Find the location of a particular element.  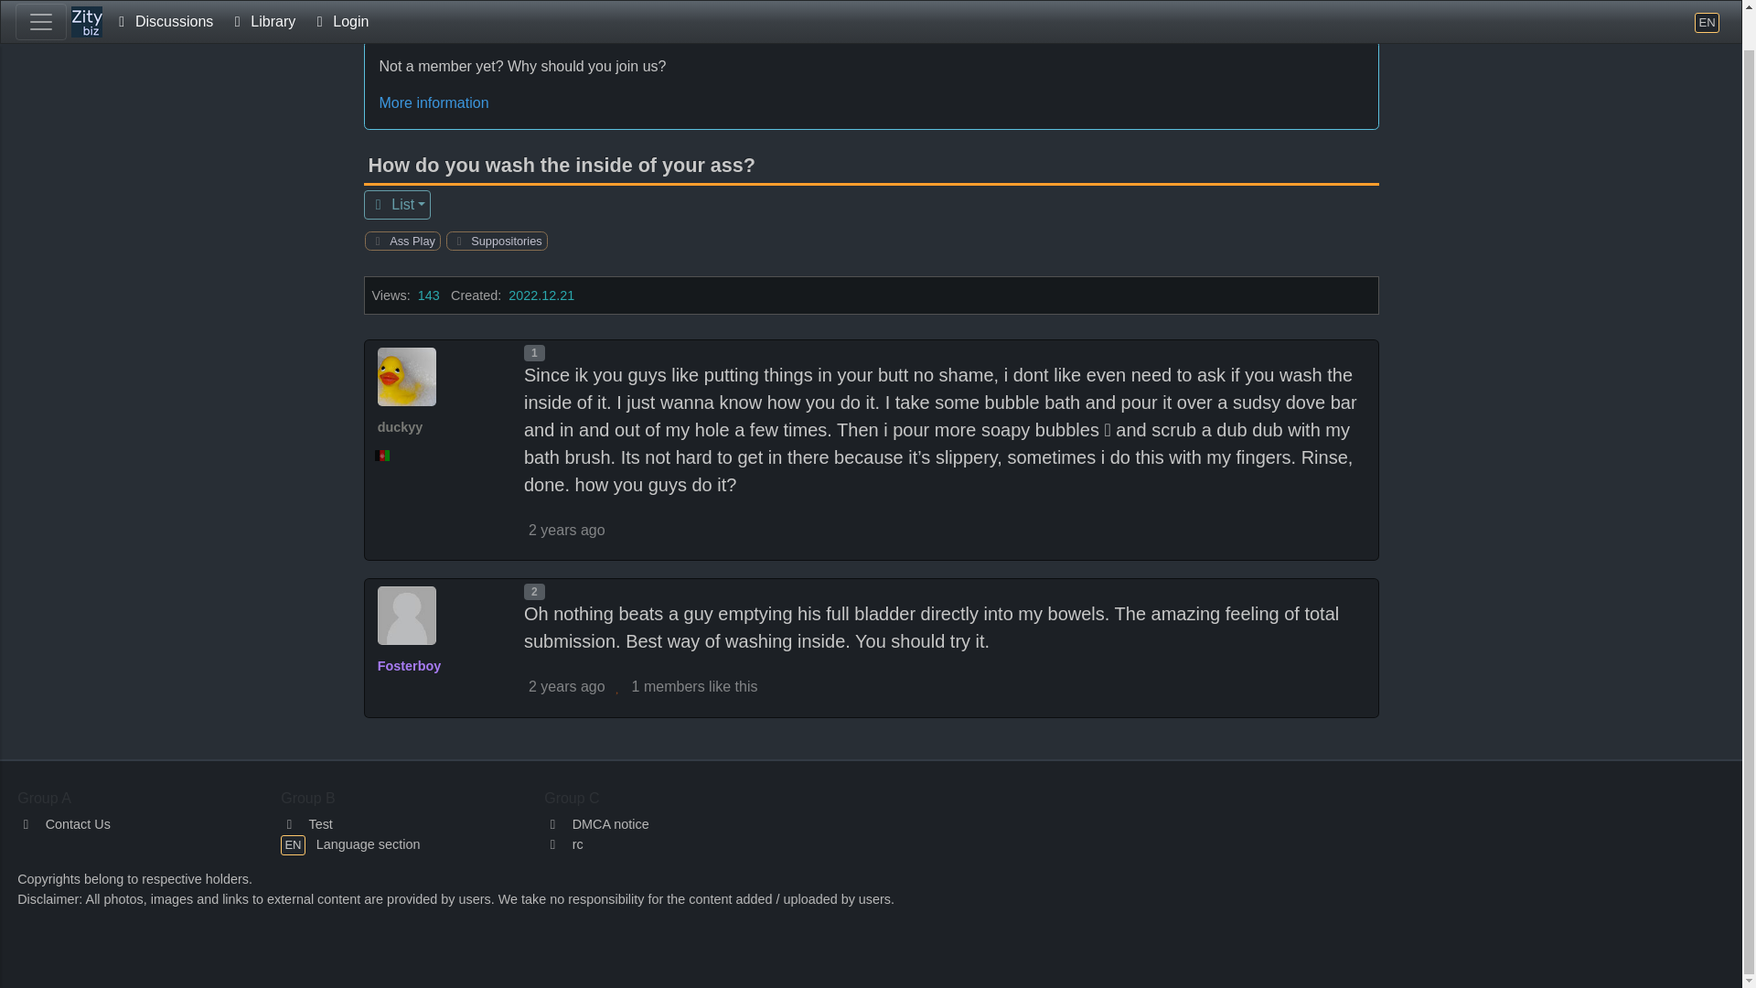

EN   Language section is located at coordinates (349, 843).